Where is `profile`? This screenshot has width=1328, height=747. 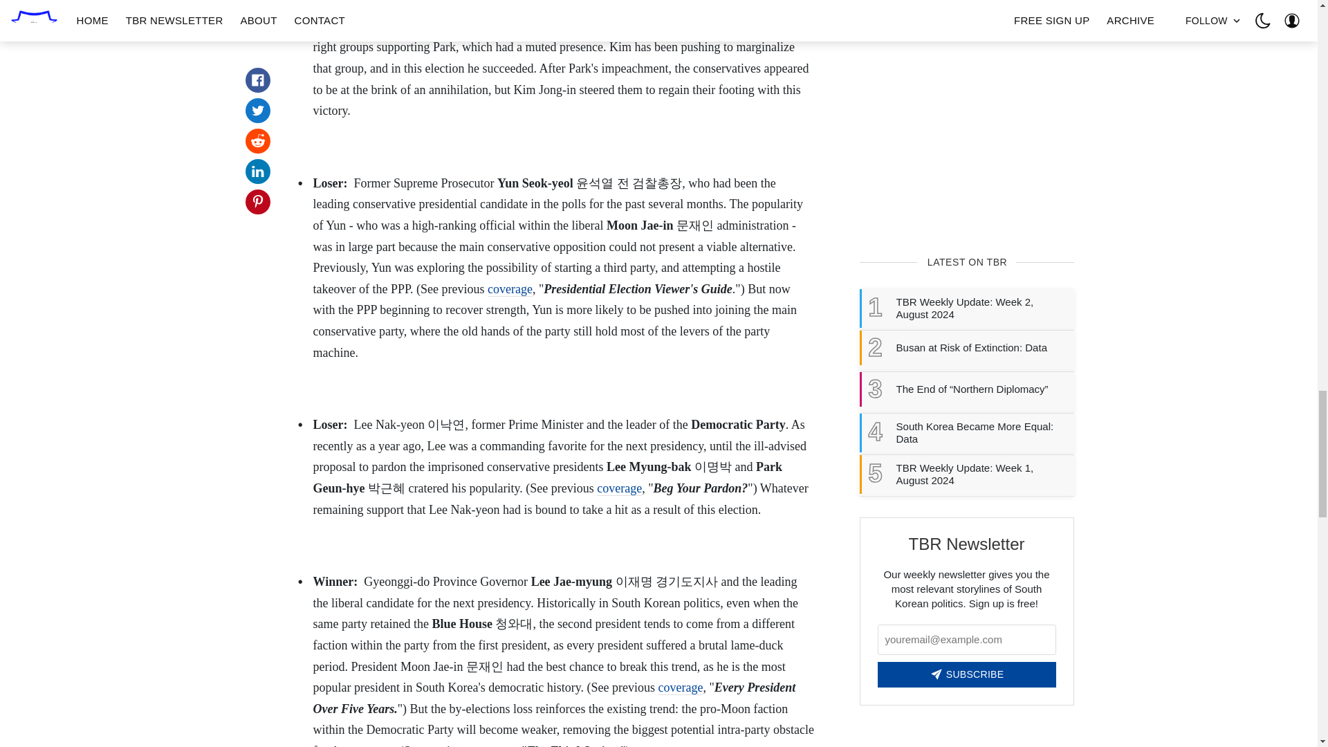
profile is located at coordinates (692, 6).